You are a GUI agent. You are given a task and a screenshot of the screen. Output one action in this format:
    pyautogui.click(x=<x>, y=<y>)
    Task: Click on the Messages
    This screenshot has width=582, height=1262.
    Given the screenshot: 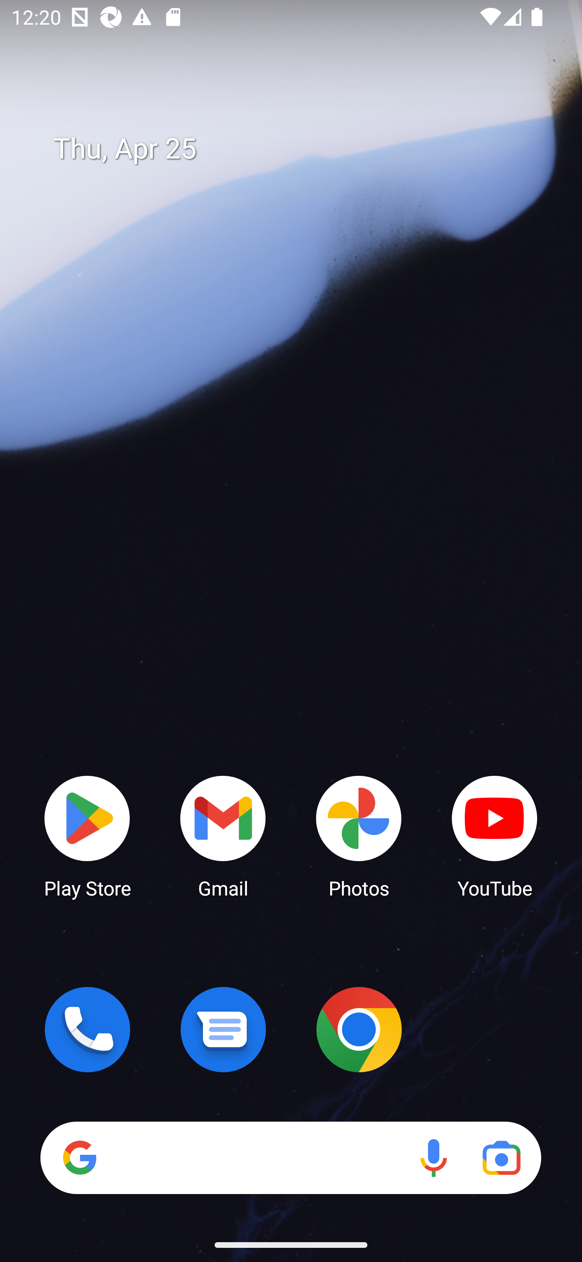 What is the action you would take?
    pyautogui.click(x=223, y=1029)
    